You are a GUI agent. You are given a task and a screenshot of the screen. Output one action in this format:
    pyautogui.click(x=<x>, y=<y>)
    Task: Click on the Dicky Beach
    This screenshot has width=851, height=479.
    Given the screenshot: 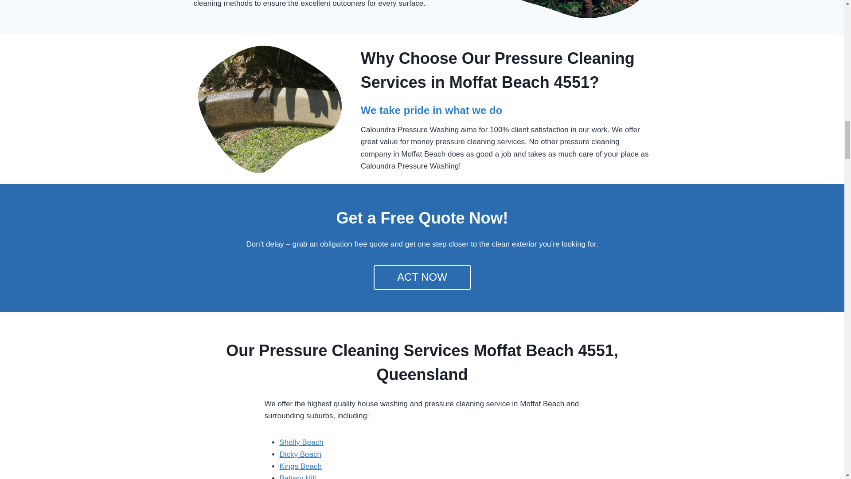 What is the action you would take?
    pyautogui.click(x=300, y=454)
    